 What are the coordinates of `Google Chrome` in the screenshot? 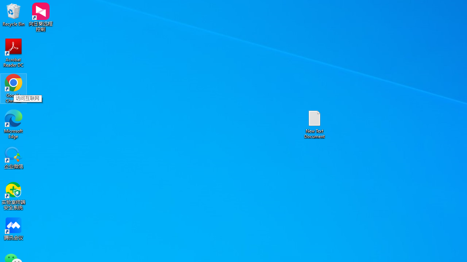 It's located at (13, 88).